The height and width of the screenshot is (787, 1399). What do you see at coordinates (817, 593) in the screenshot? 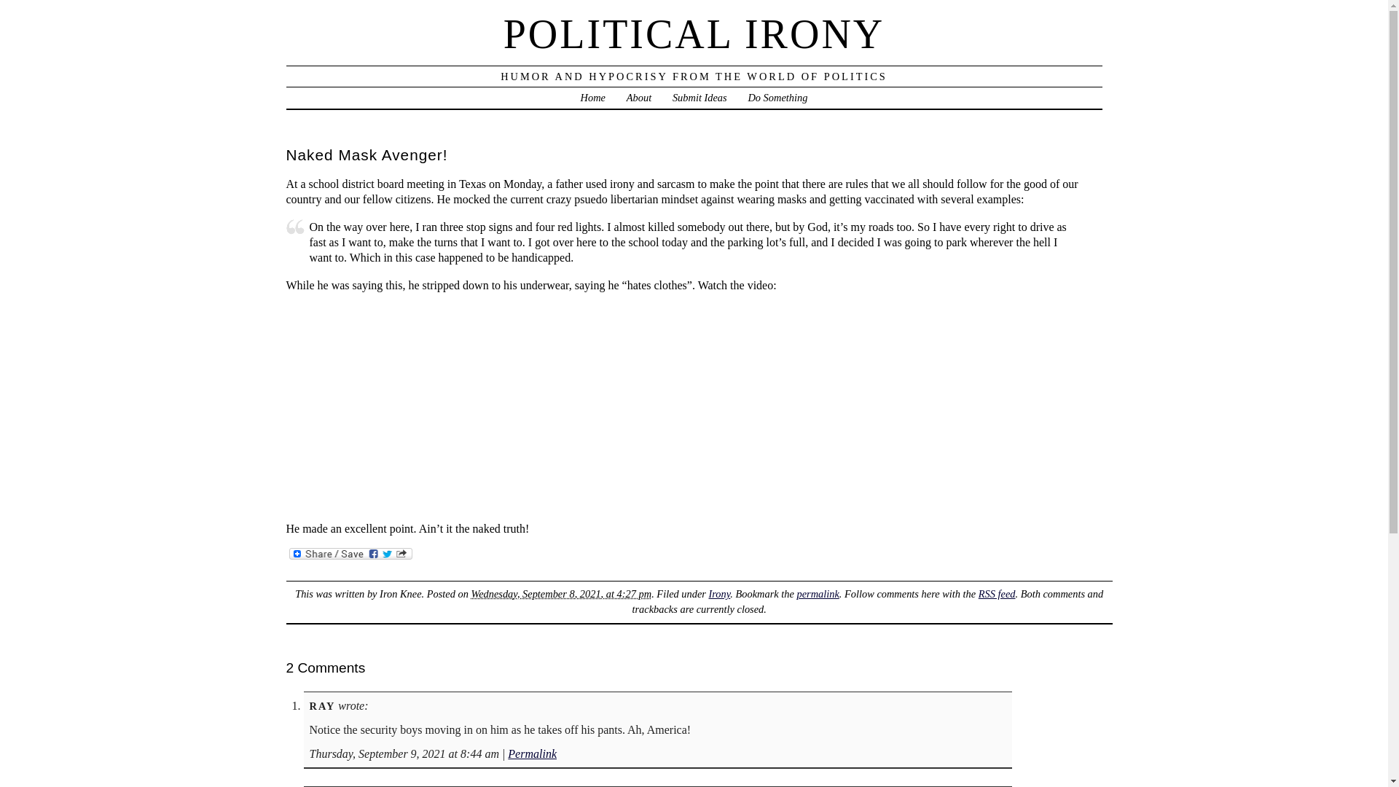
I see `Permalink to Naked Mask Avenger!` at bounding box center [817, 593].